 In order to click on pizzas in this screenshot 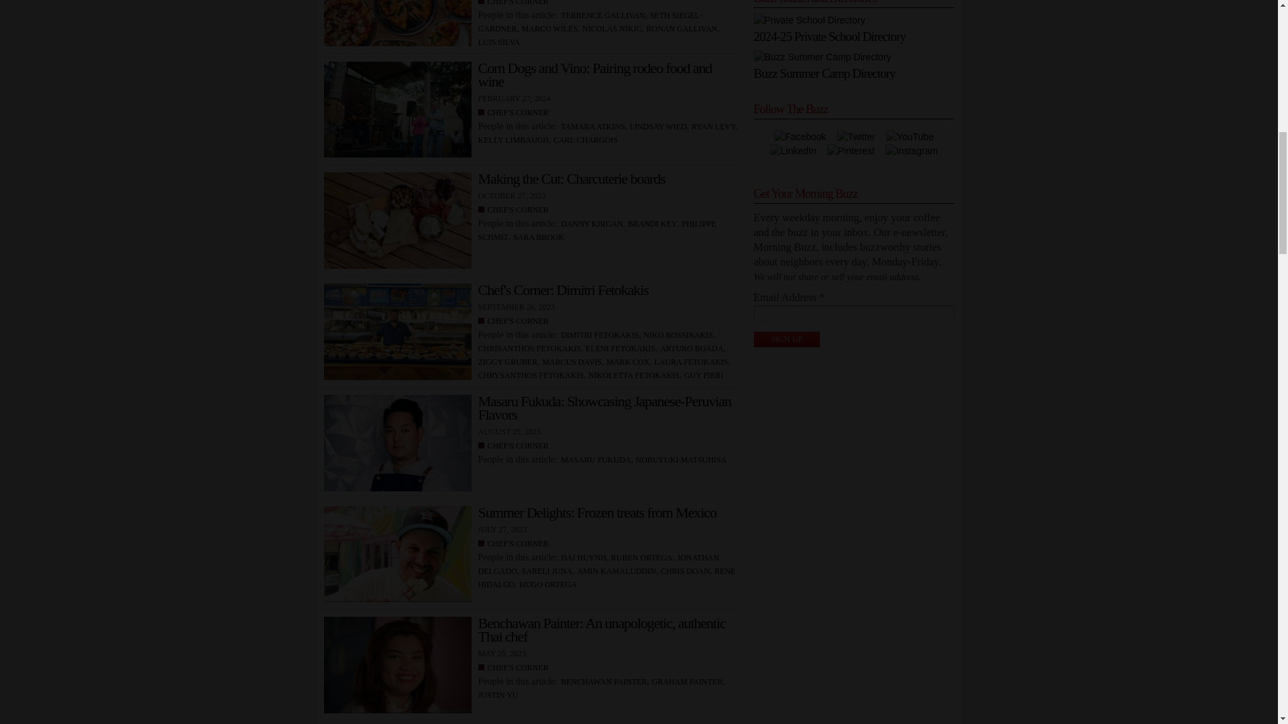, I will do `click(400, 27)`.